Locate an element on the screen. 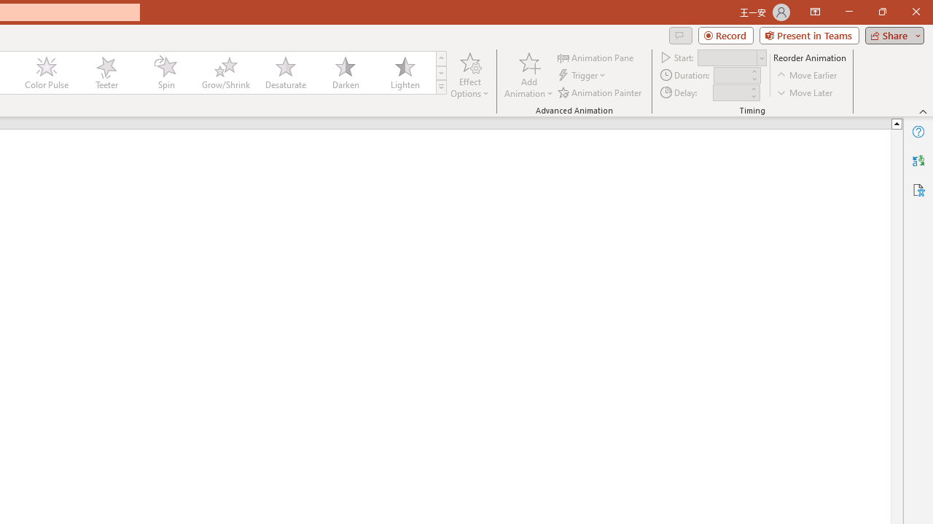 The image size is (933, 524). Row Down is located at coordinates (441, 73).